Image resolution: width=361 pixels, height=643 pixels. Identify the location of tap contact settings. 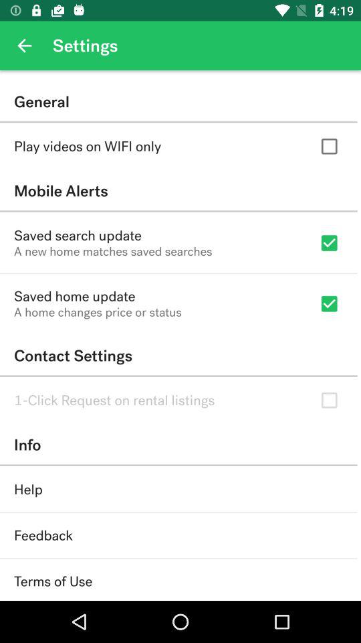
(178, 355).